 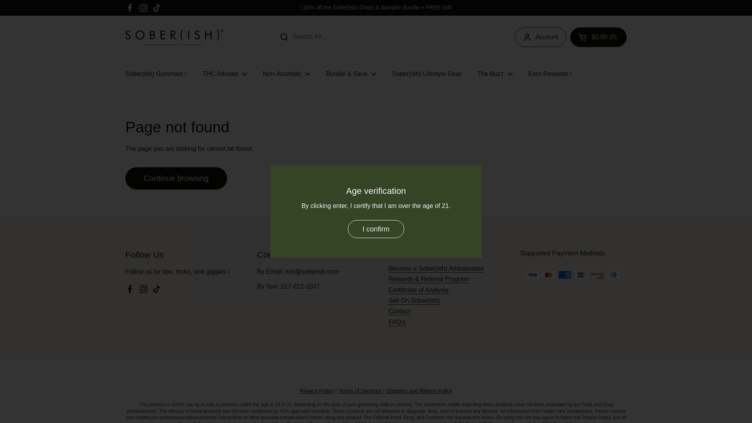 I want to click on Non-Alcoholic, so click(x=286, y=74).